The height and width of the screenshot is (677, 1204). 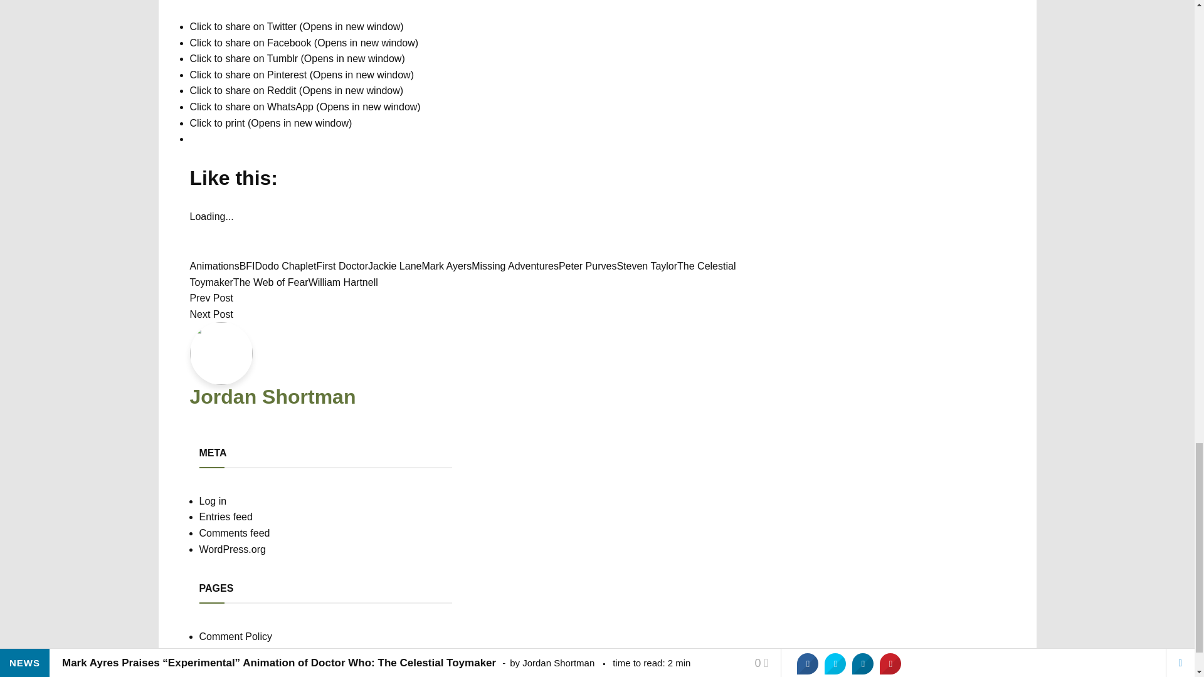 I want to click on Click to share on Reddit, so click(x=296, y=90).